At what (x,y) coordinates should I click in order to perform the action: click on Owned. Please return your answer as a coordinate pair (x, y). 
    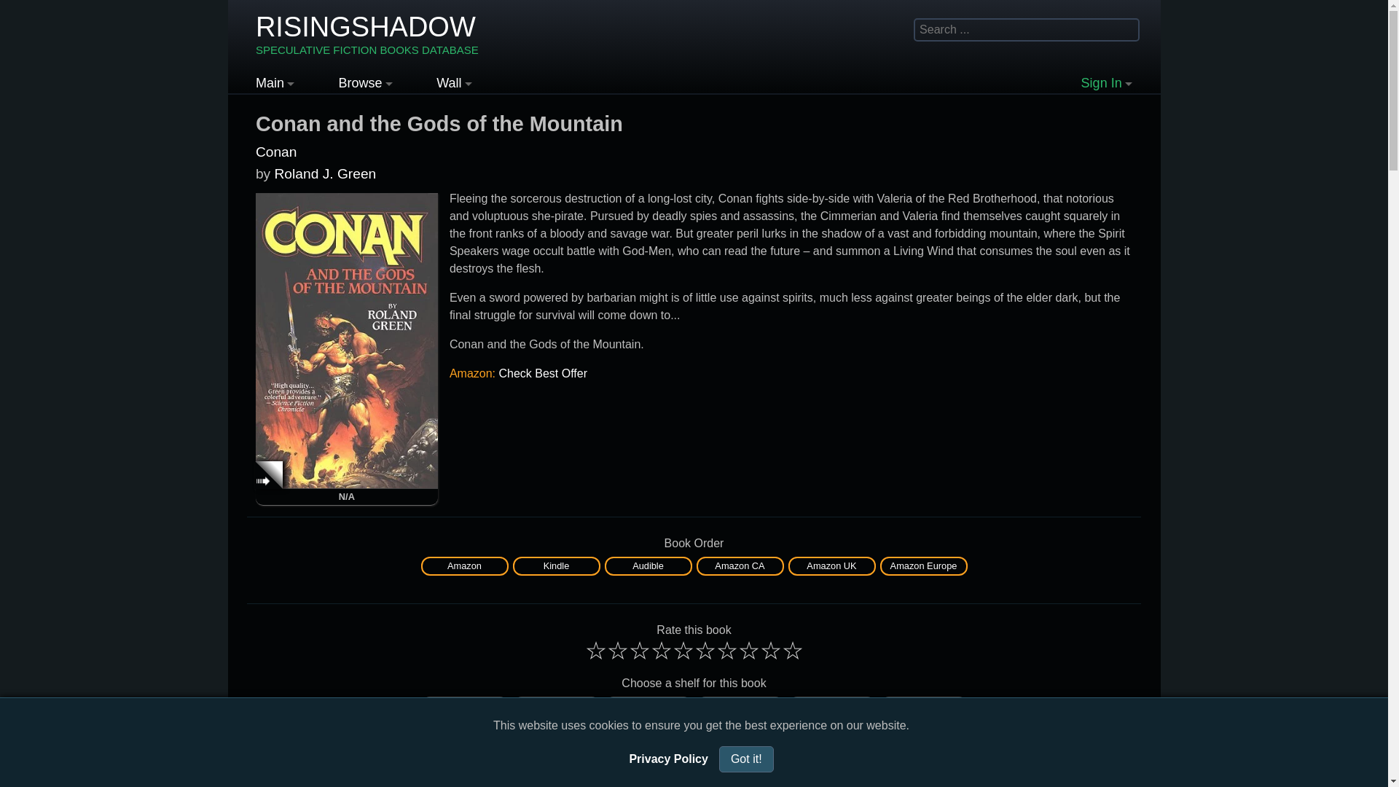
    Looking at the image, I should click on (832, 705).